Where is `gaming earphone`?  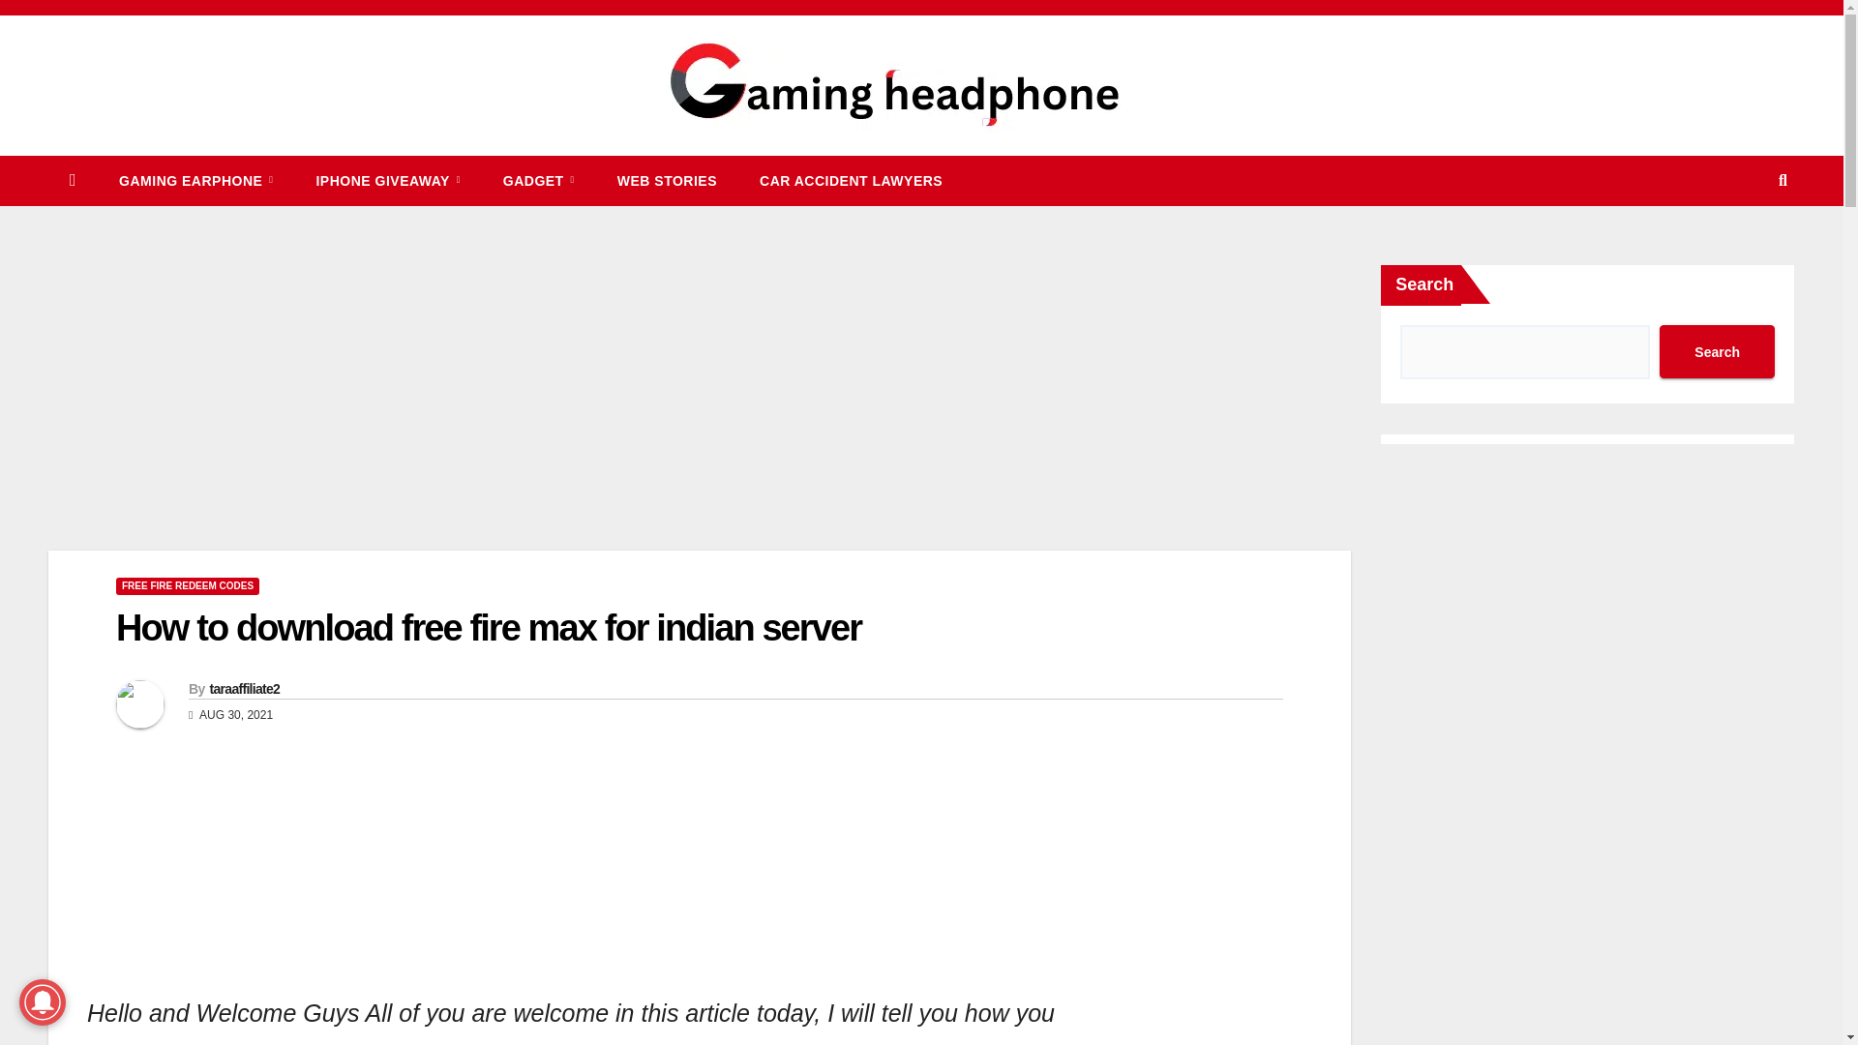 gaming earphone is located at coordinates (195, 180).